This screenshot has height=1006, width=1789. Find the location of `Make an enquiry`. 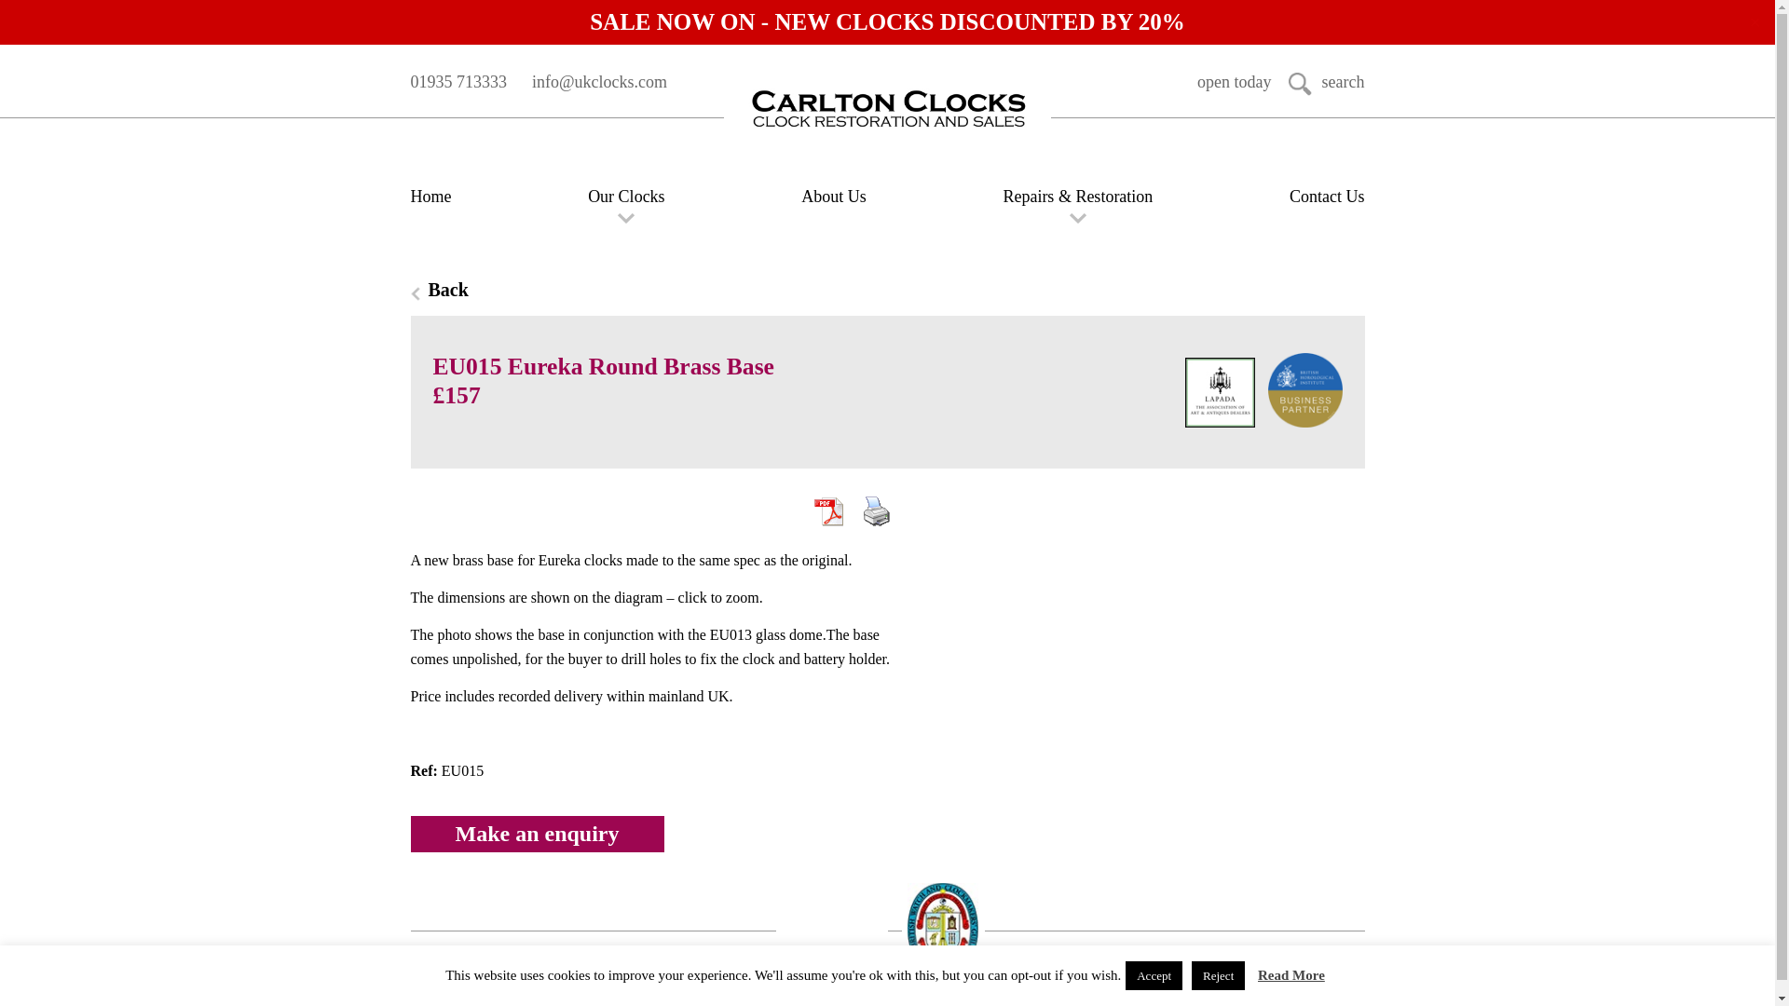

Make an enquiry is located at coordinates (537, 833).